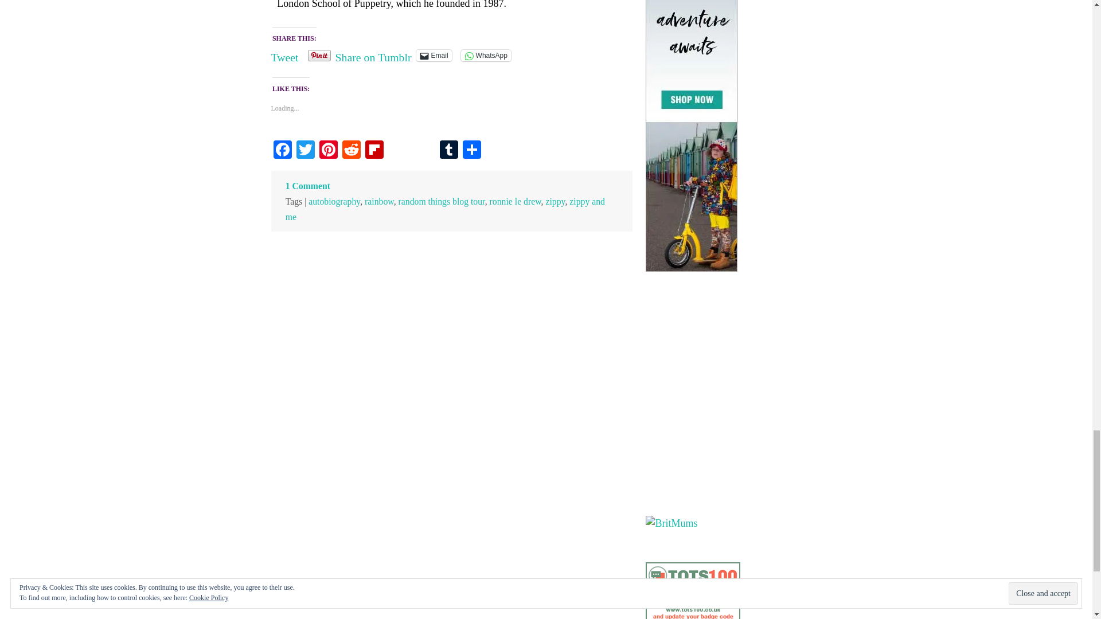 This screenshot has width=1101, height=619. What do you see at coordinates (434, 55) in the screenshot?
I see `Click to email a link to a friend` at bounding box center [434, 55].